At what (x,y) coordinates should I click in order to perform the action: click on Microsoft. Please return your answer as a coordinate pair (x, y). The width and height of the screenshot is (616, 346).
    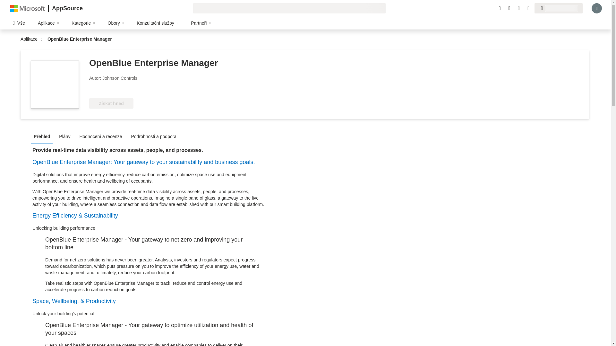
    Looking at the image, I should click on (28, 8).